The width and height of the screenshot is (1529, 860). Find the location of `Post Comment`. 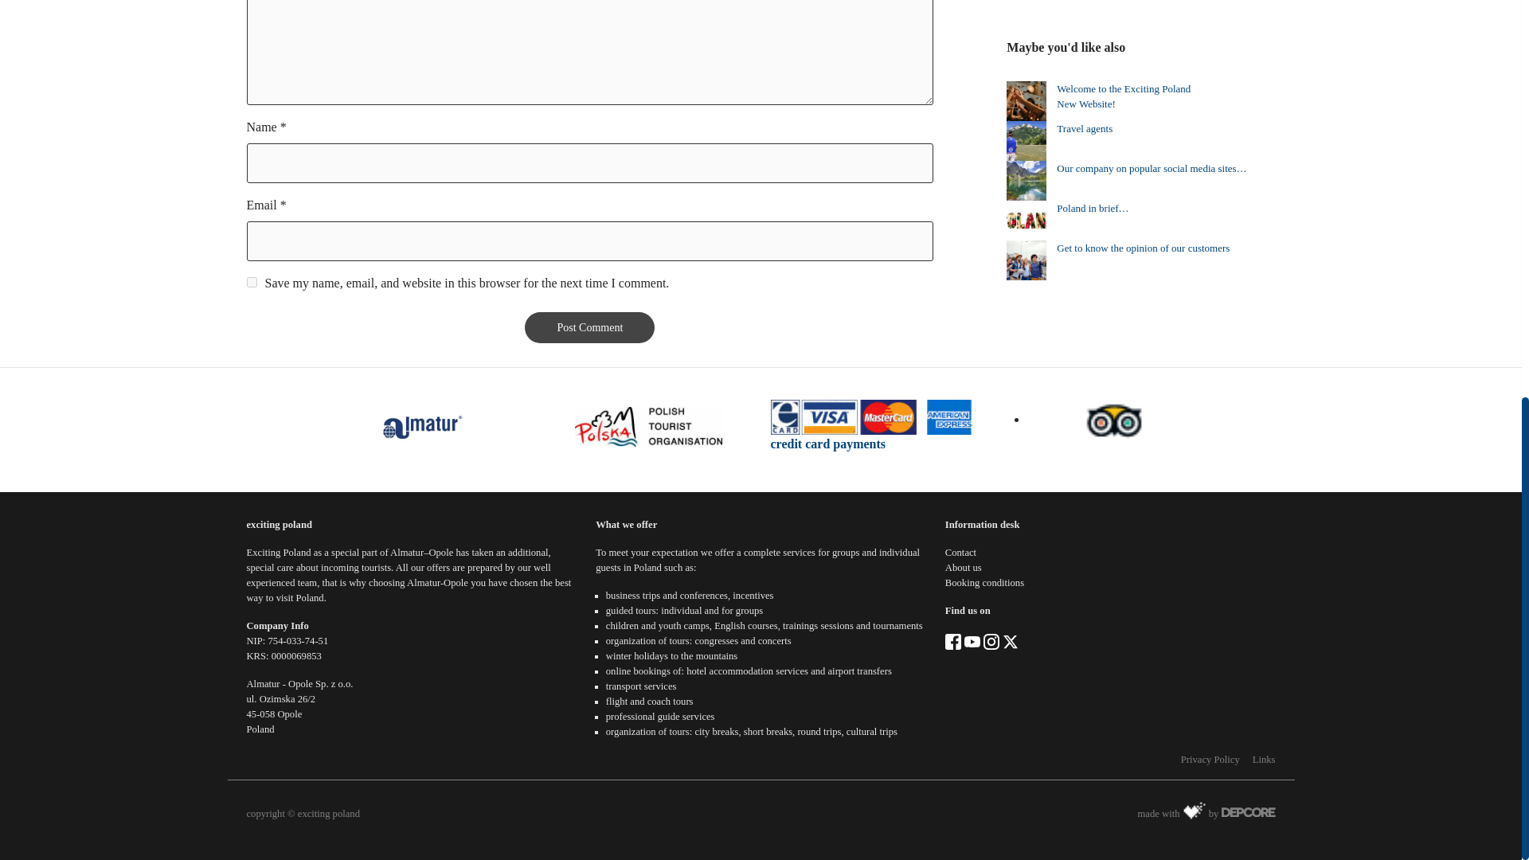

Post Comment is located at coordinates (589, 327).